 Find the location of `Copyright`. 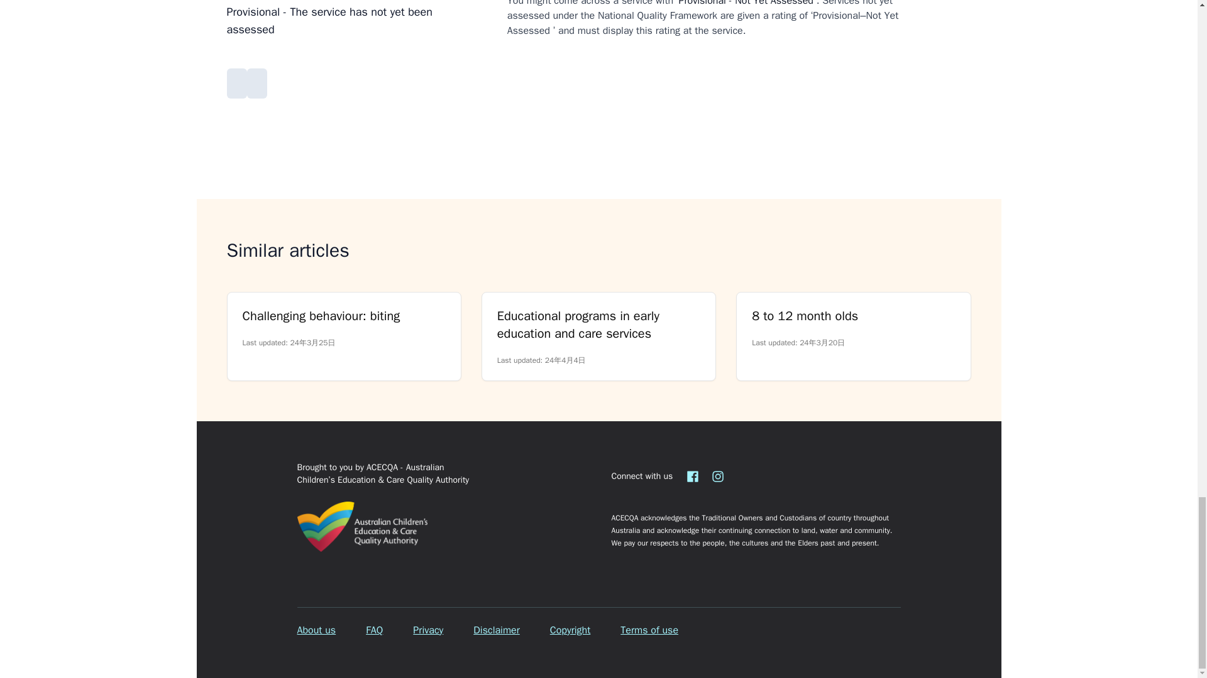

Copyright is located at coordinates (571, 630).